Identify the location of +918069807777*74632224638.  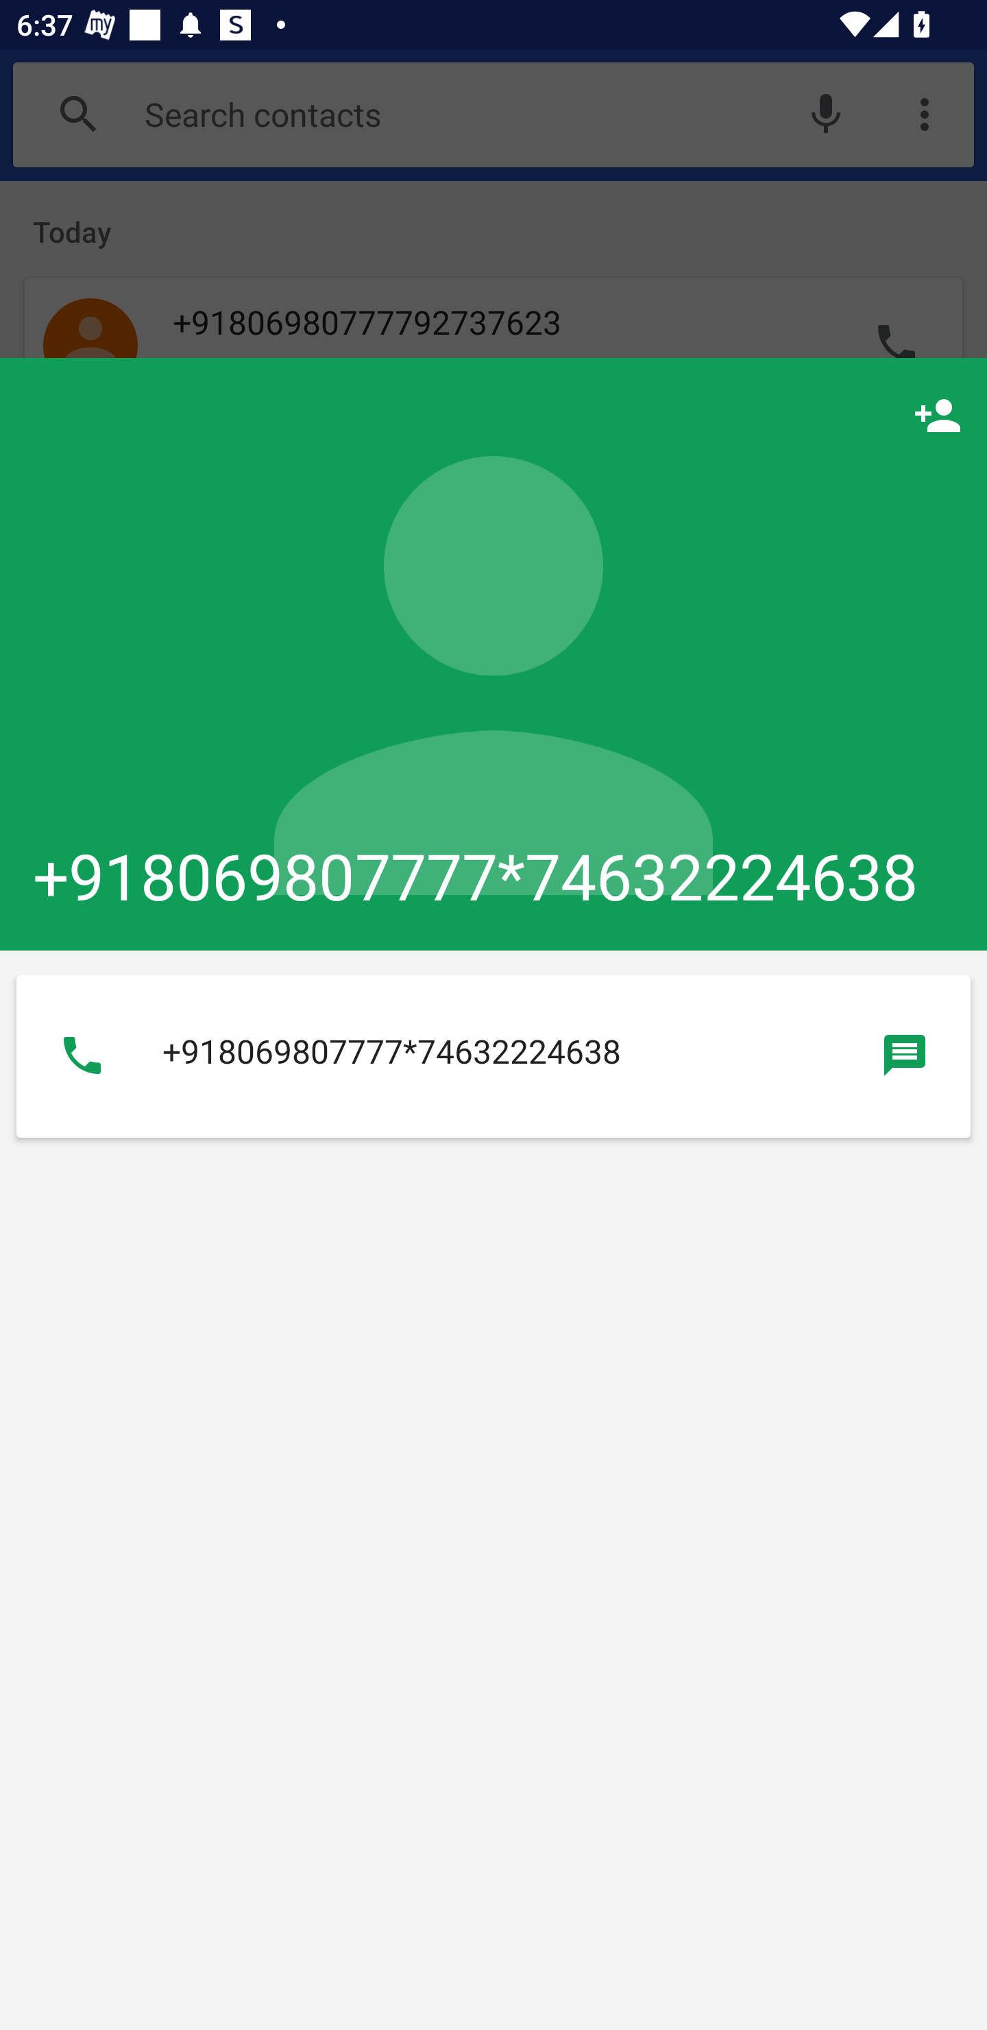
(493, 653).